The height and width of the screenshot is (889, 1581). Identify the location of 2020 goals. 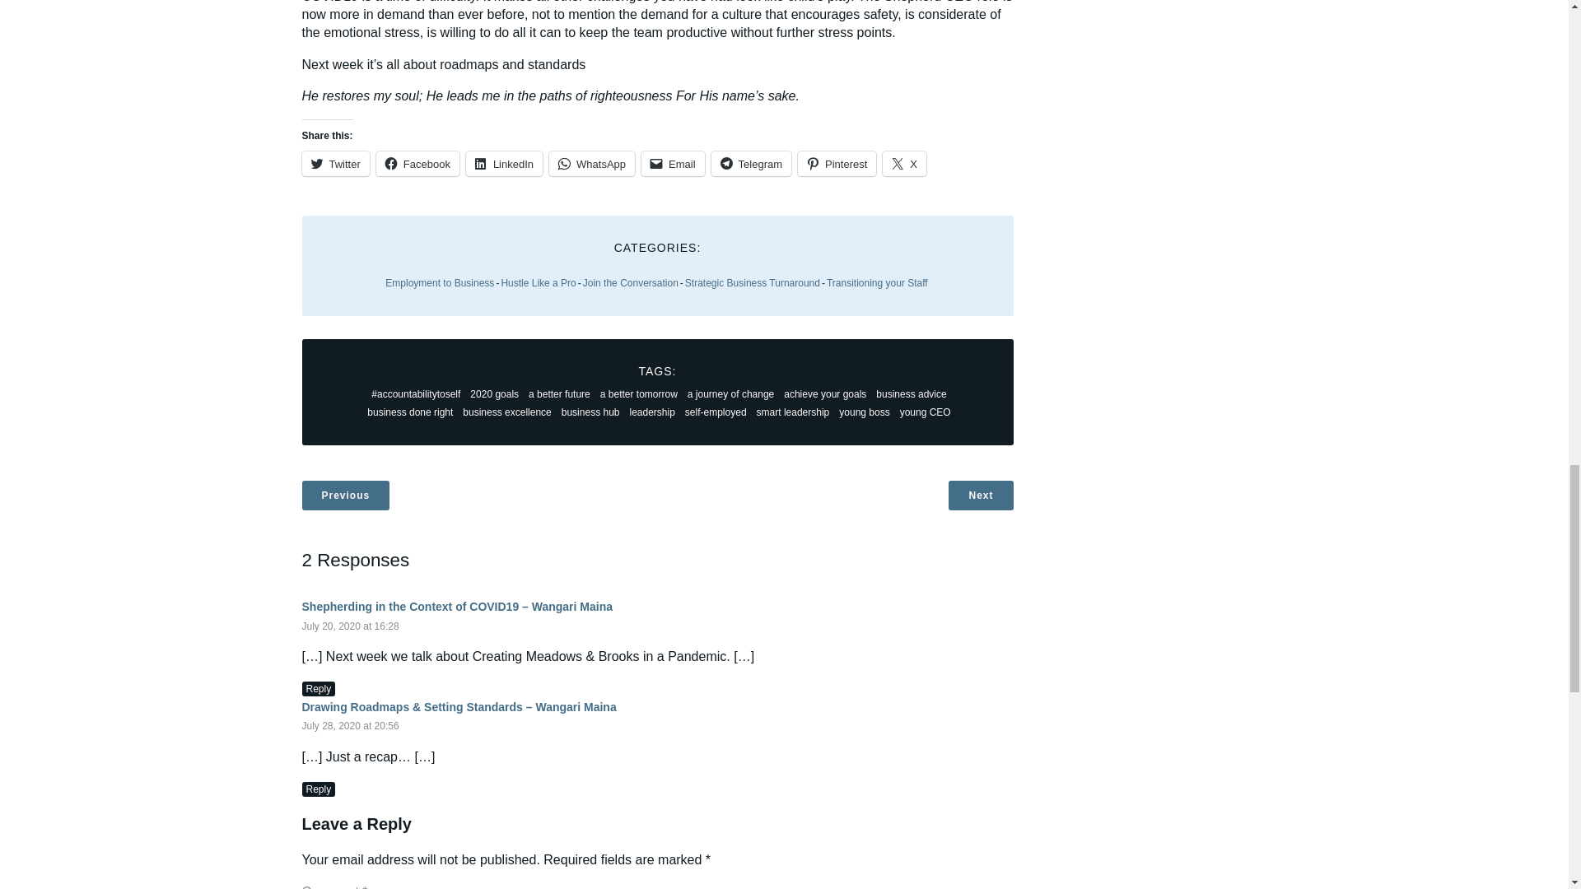
(494, 393).